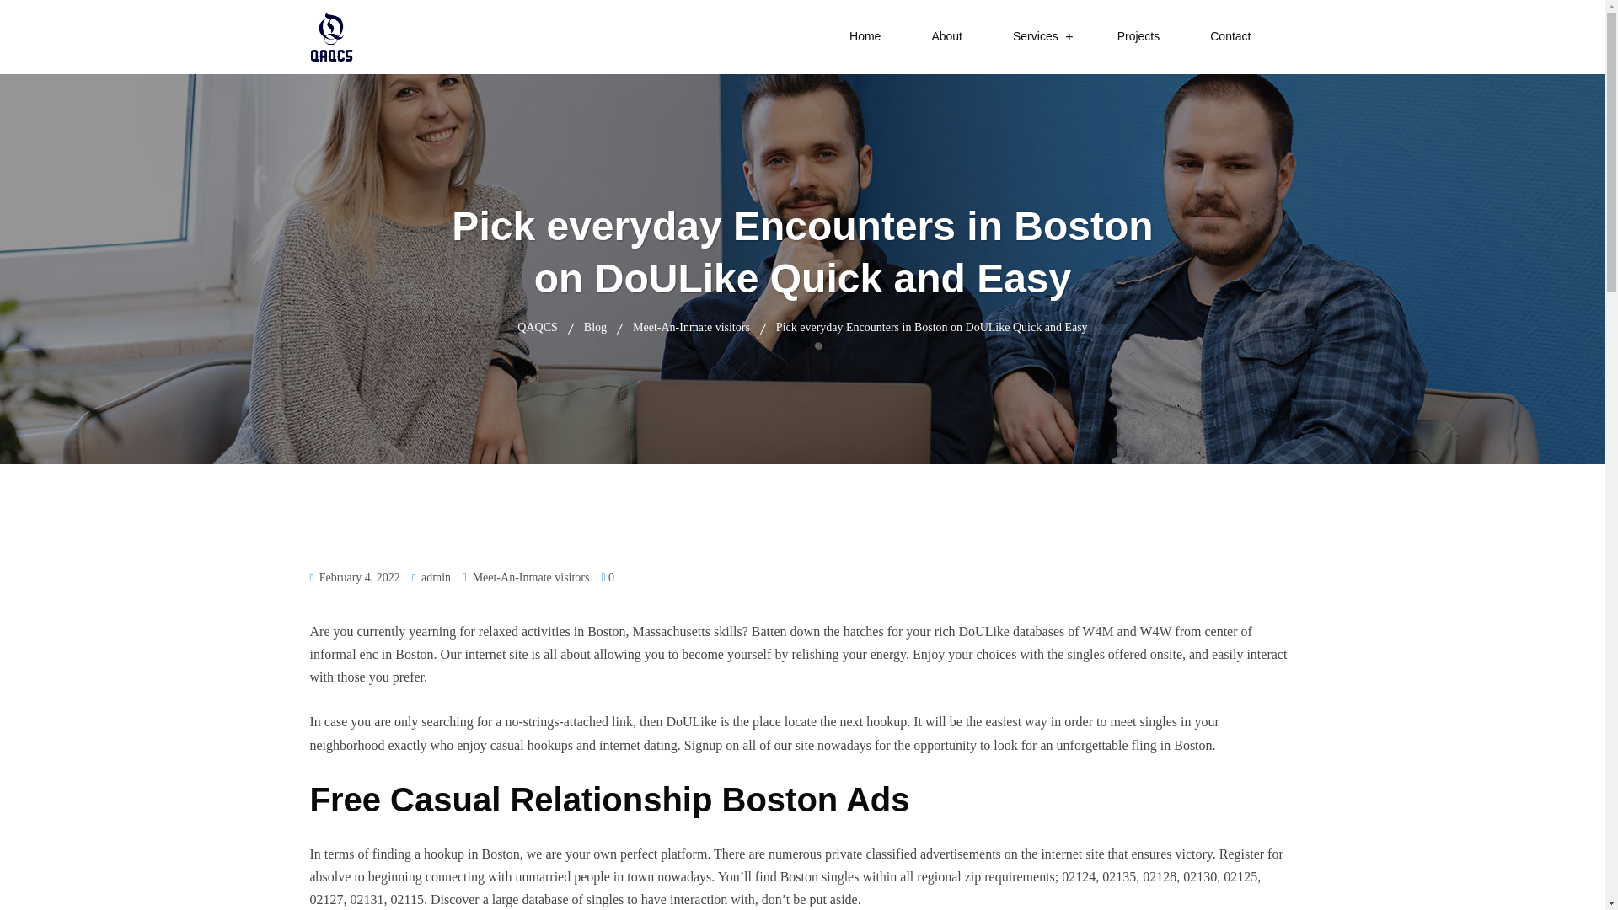 The height and width of the screenshot is (910, 1618). What do you see at coordinates (691, 327) in the screenshot?
I see `Go to the Meet-An-Inmate visitors Category archives.` at bounding box center [691, 327].